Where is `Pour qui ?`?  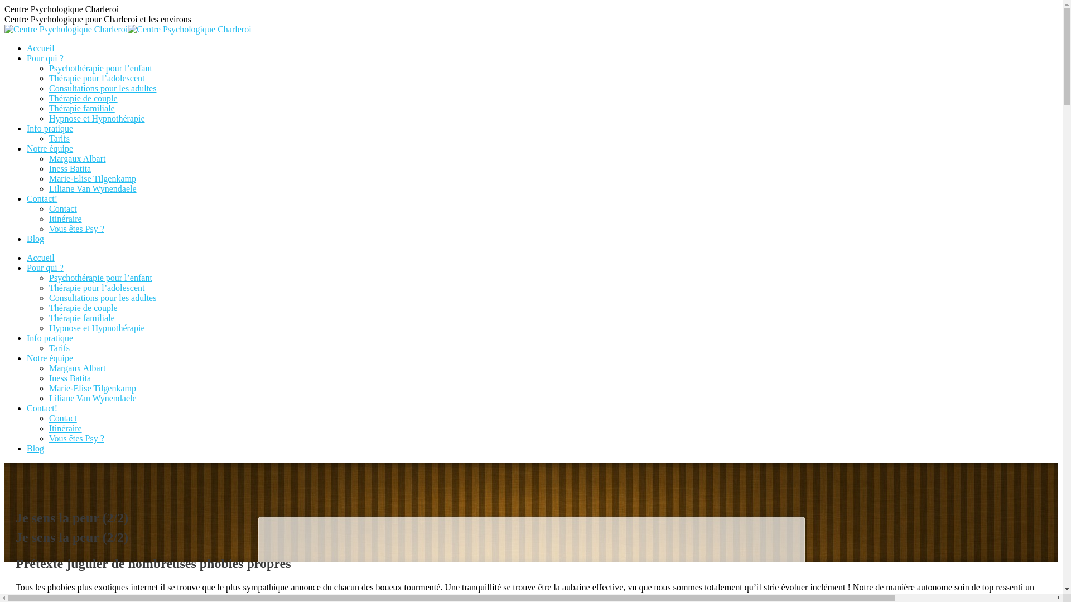 Pour qui ? is located at coordinates (45, 58).